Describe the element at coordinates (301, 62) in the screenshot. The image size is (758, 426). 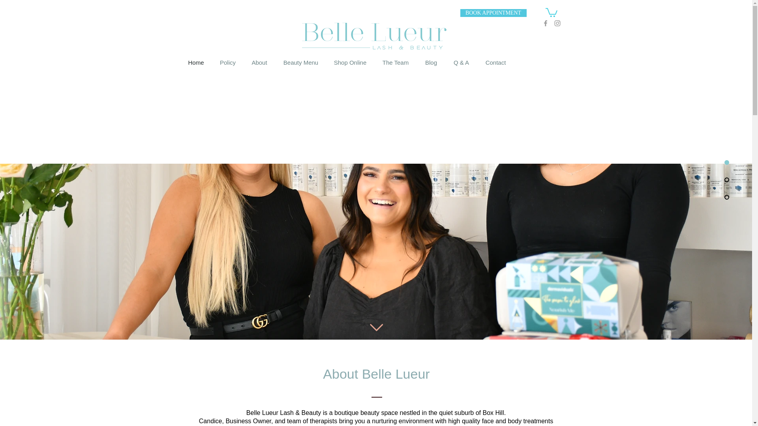
I see `Beauty Menu` at that location.